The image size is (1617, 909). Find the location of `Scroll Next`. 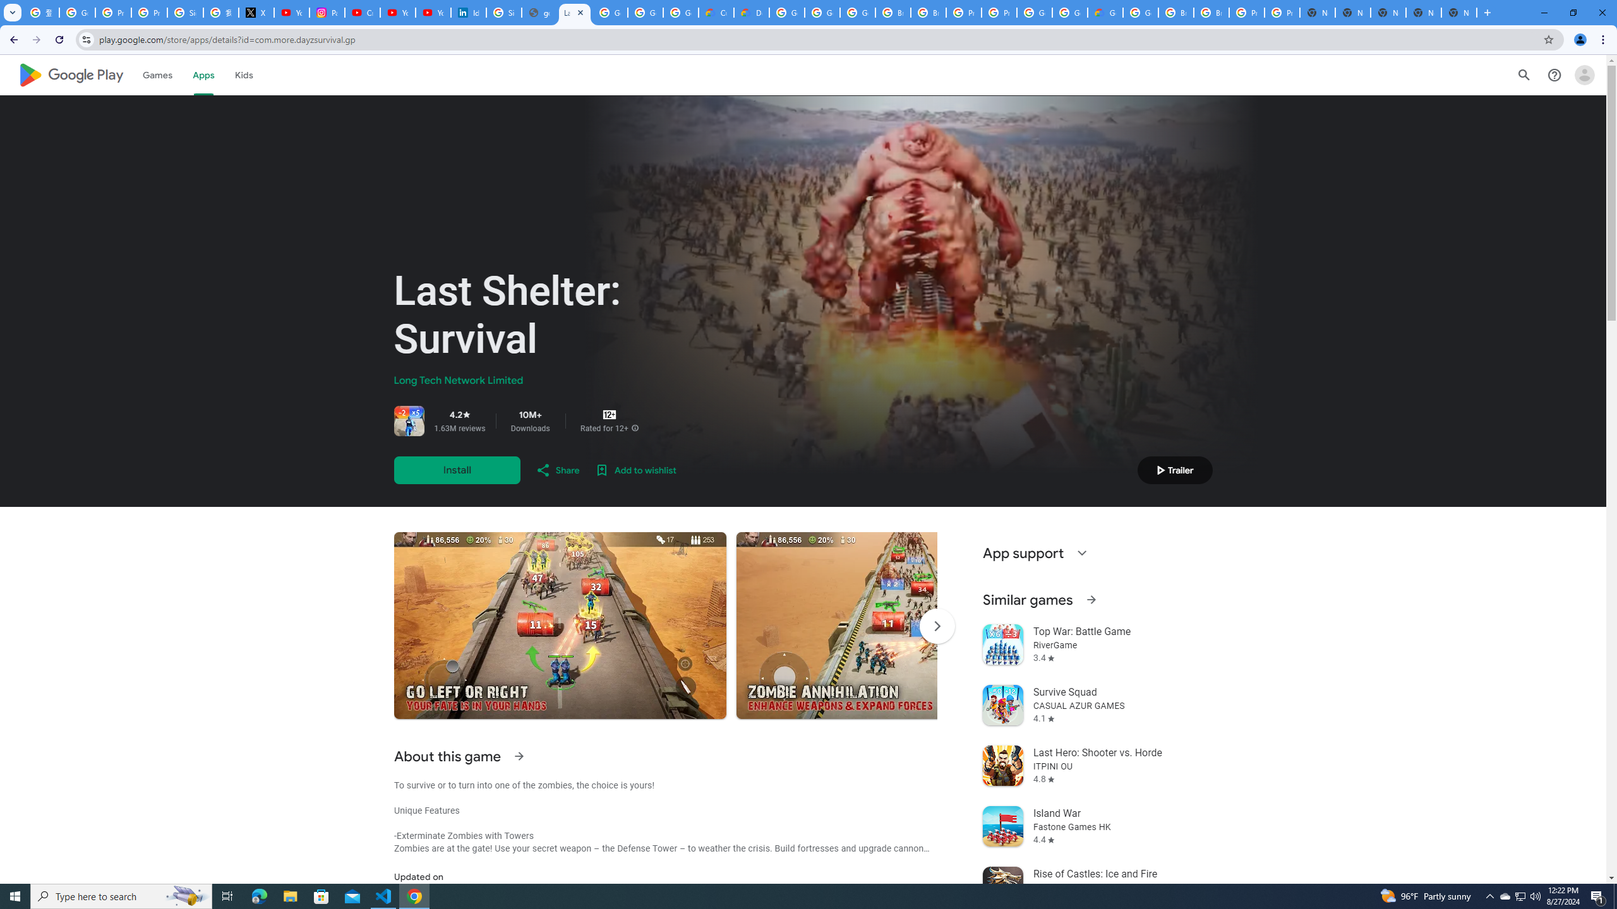

Scroll Next is located at coordinates (937, 626).